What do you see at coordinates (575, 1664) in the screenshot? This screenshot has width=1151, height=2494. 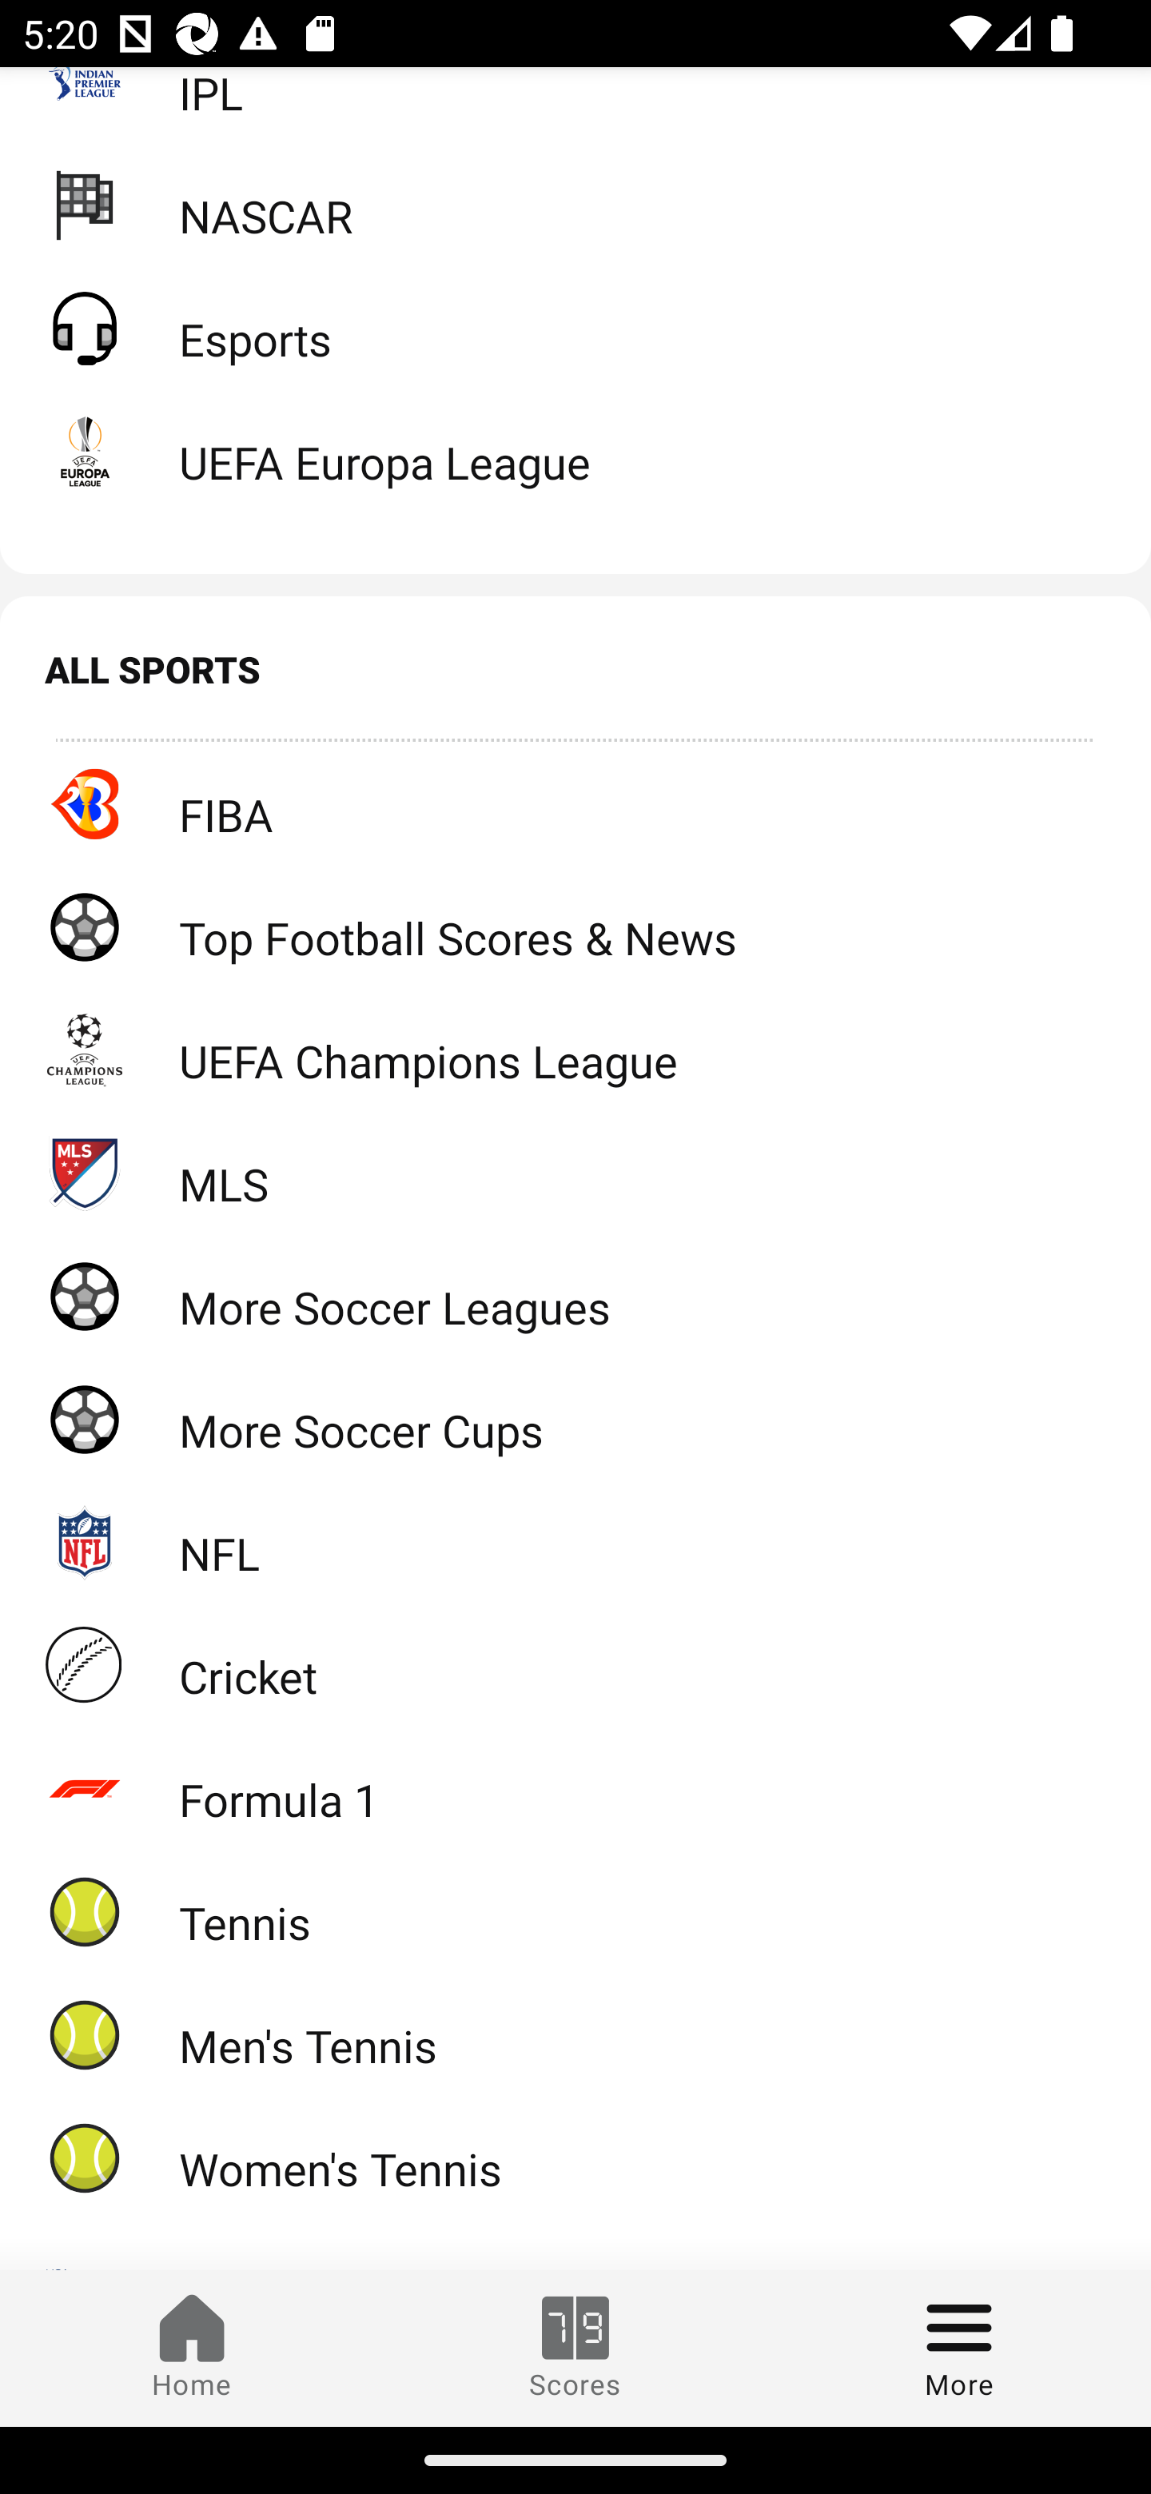 I see `Cricket G Cricket` at bounding box center [575, 1664].